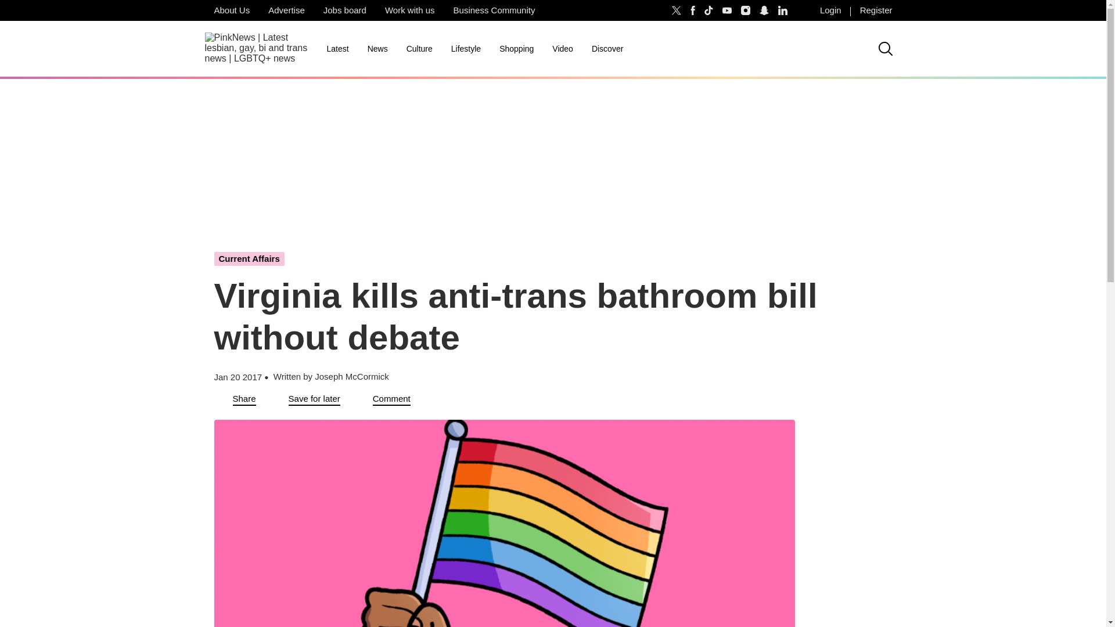 This screenshot has height=627, width=1115. Describe the element at coordinates (830, 10) in the screenshot. I see `Login` at that location.